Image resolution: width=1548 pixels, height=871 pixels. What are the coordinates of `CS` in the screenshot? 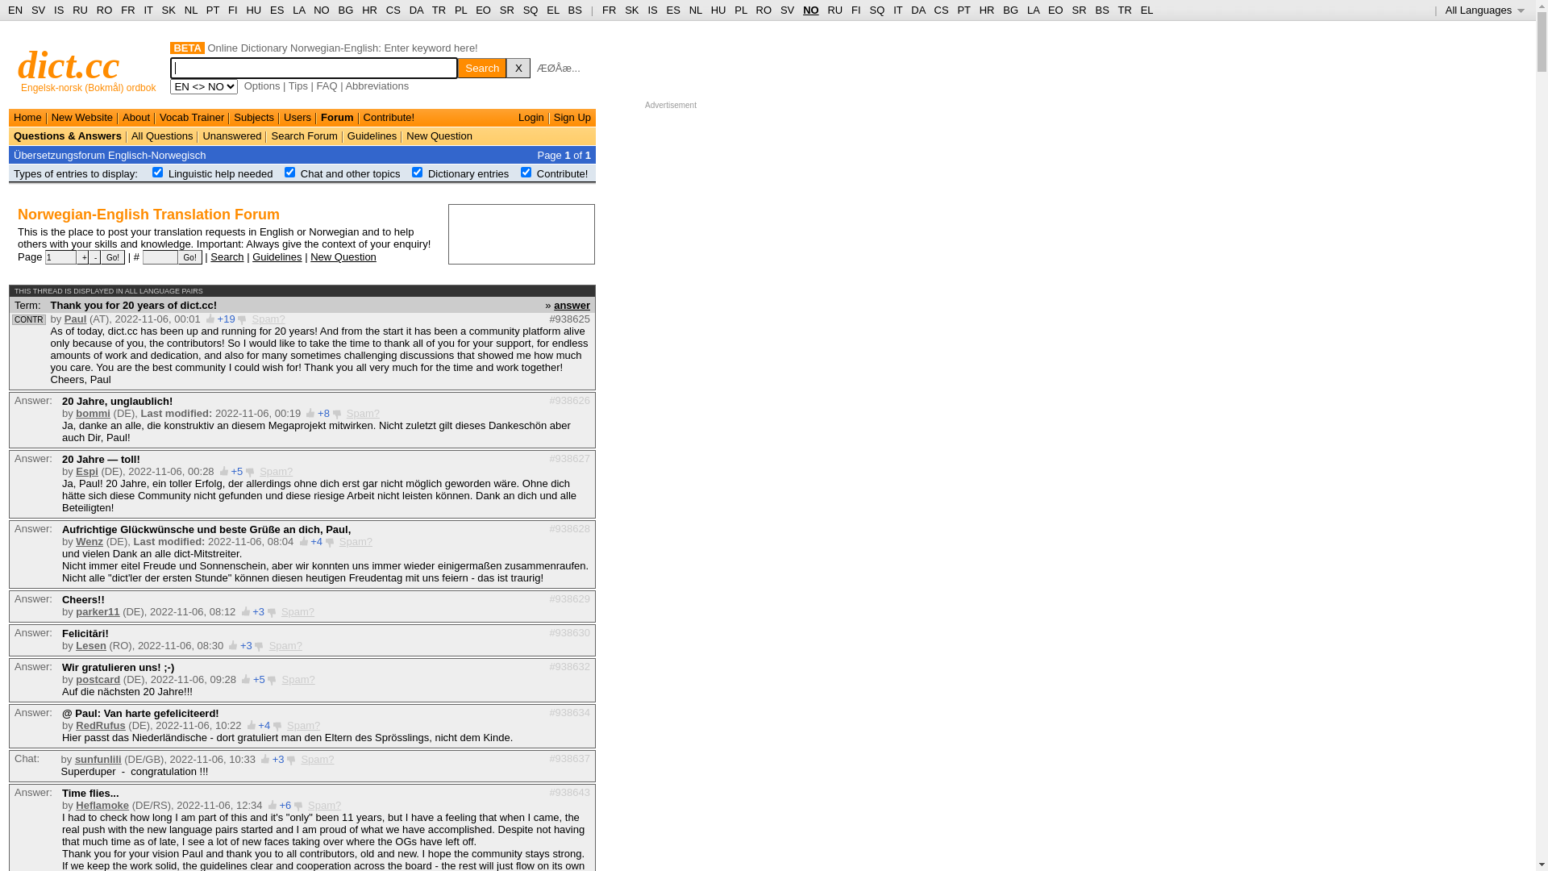 It's located at (393, 10).